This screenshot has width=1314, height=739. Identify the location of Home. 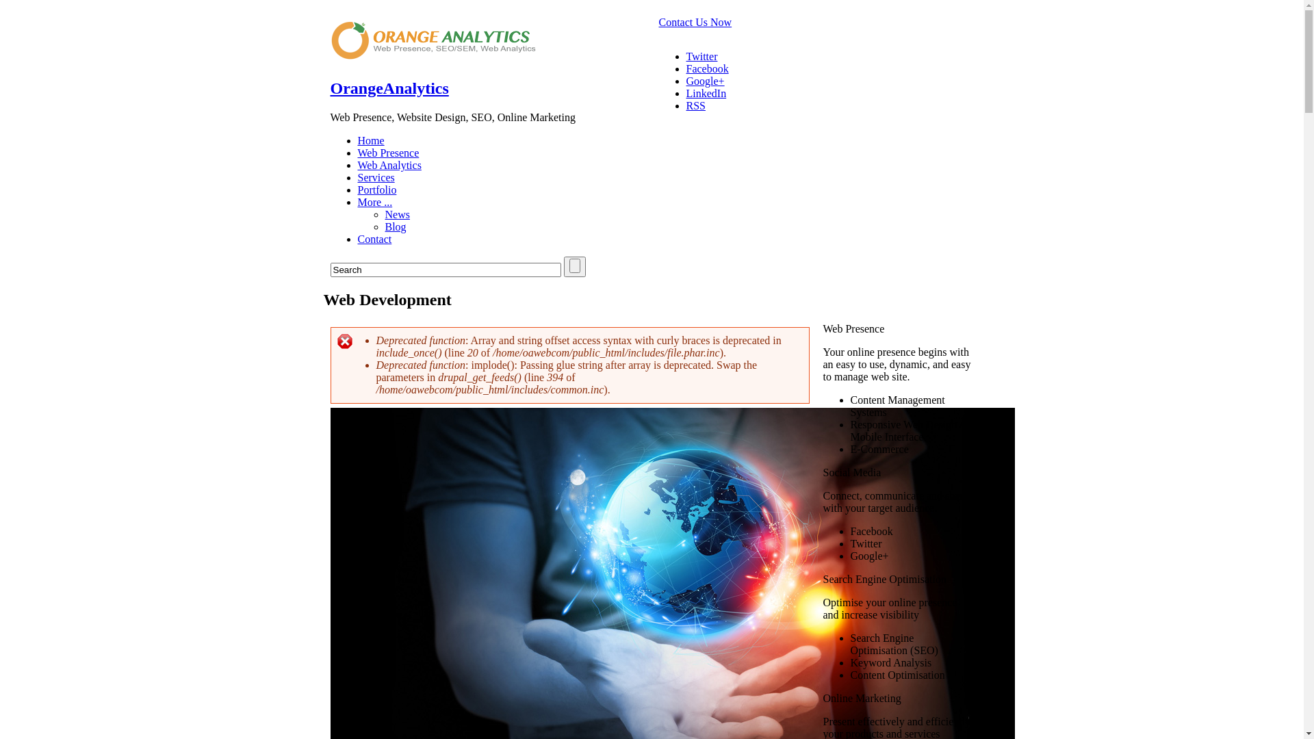
(433, 56).